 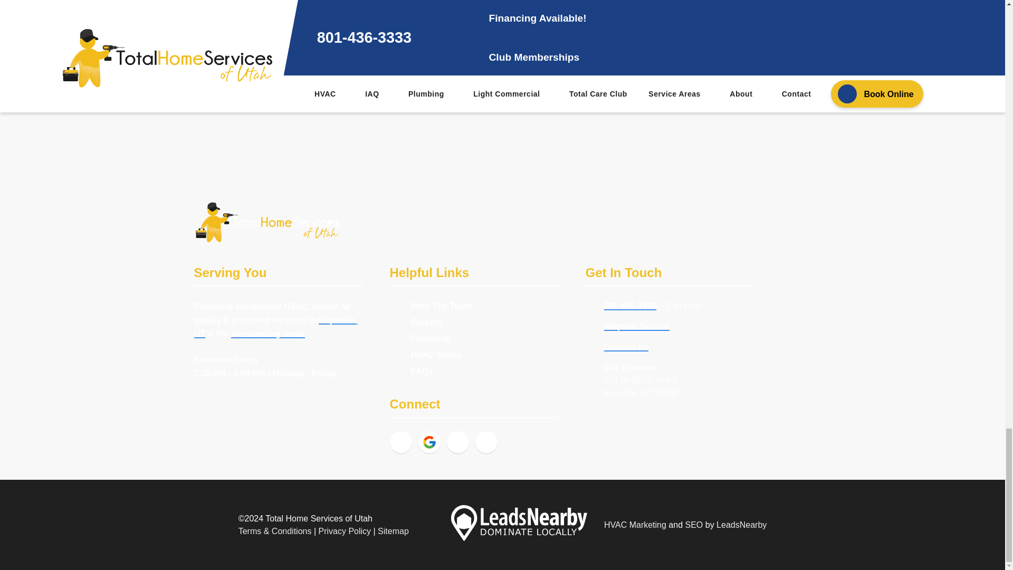 What do you see at coordinates (635, 525) in the screenshot?
I see `HVAC Marketing` at bounding box center [635, 525].